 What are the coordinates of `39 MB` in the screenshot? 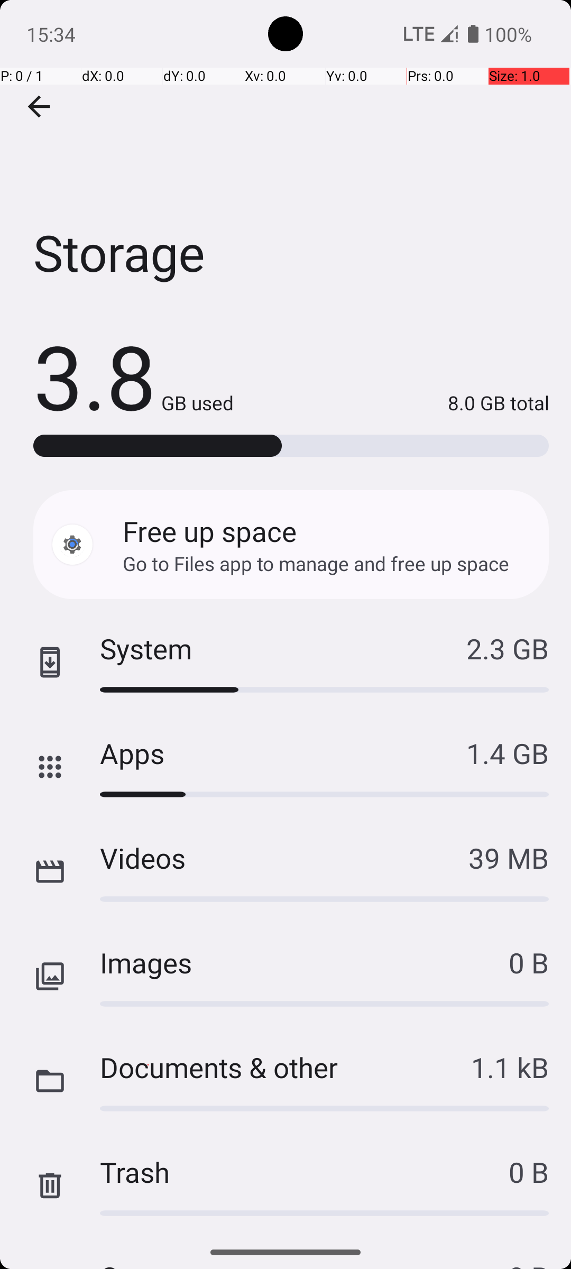 It's located at (509, 858).